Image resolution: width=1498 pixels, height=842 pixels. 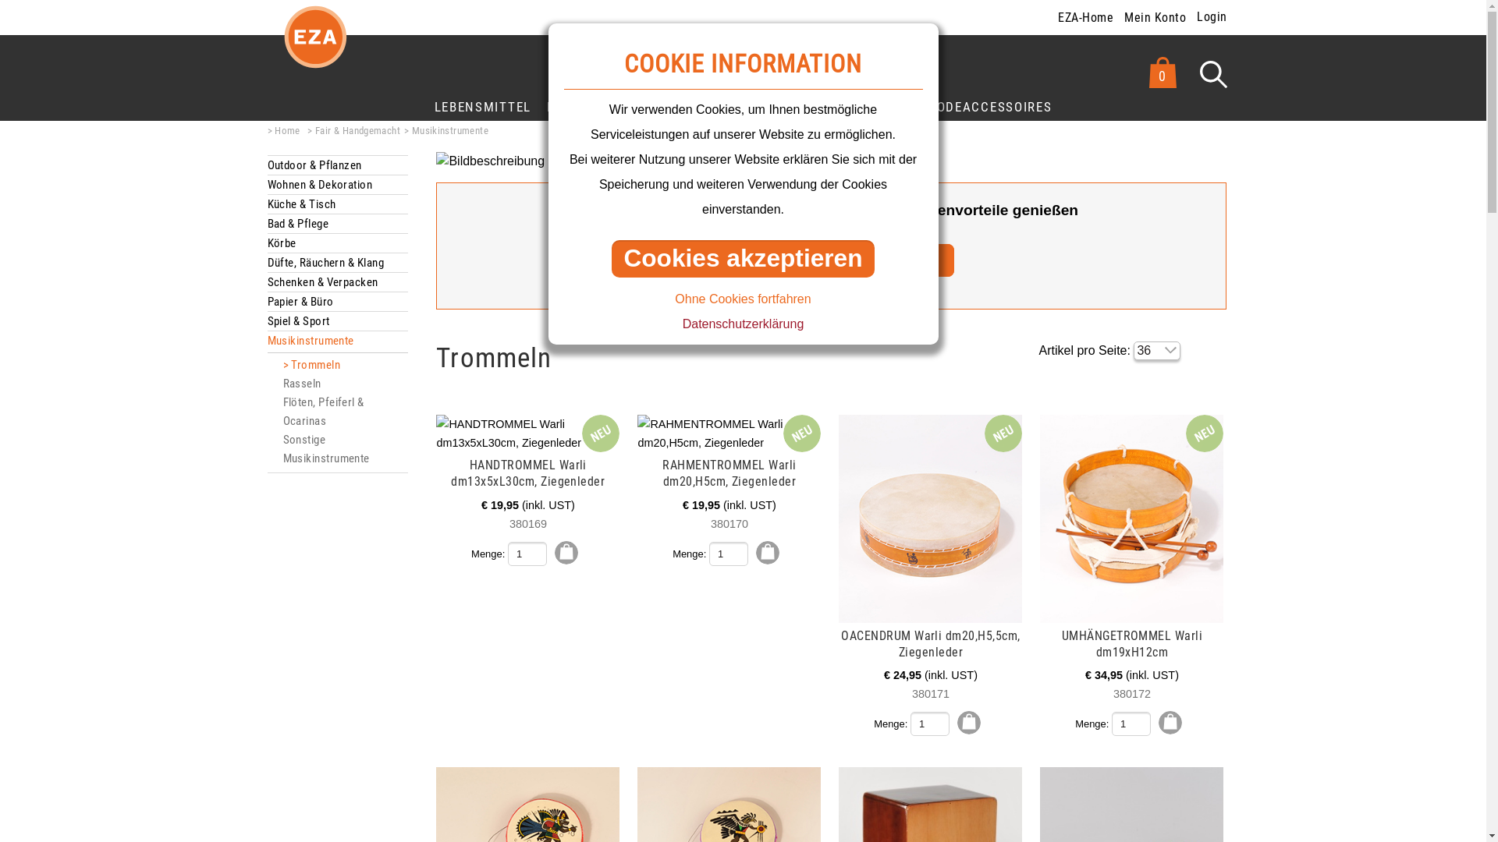 I want to click on MODEACCESSOIRES, so click(x=989, y=106).